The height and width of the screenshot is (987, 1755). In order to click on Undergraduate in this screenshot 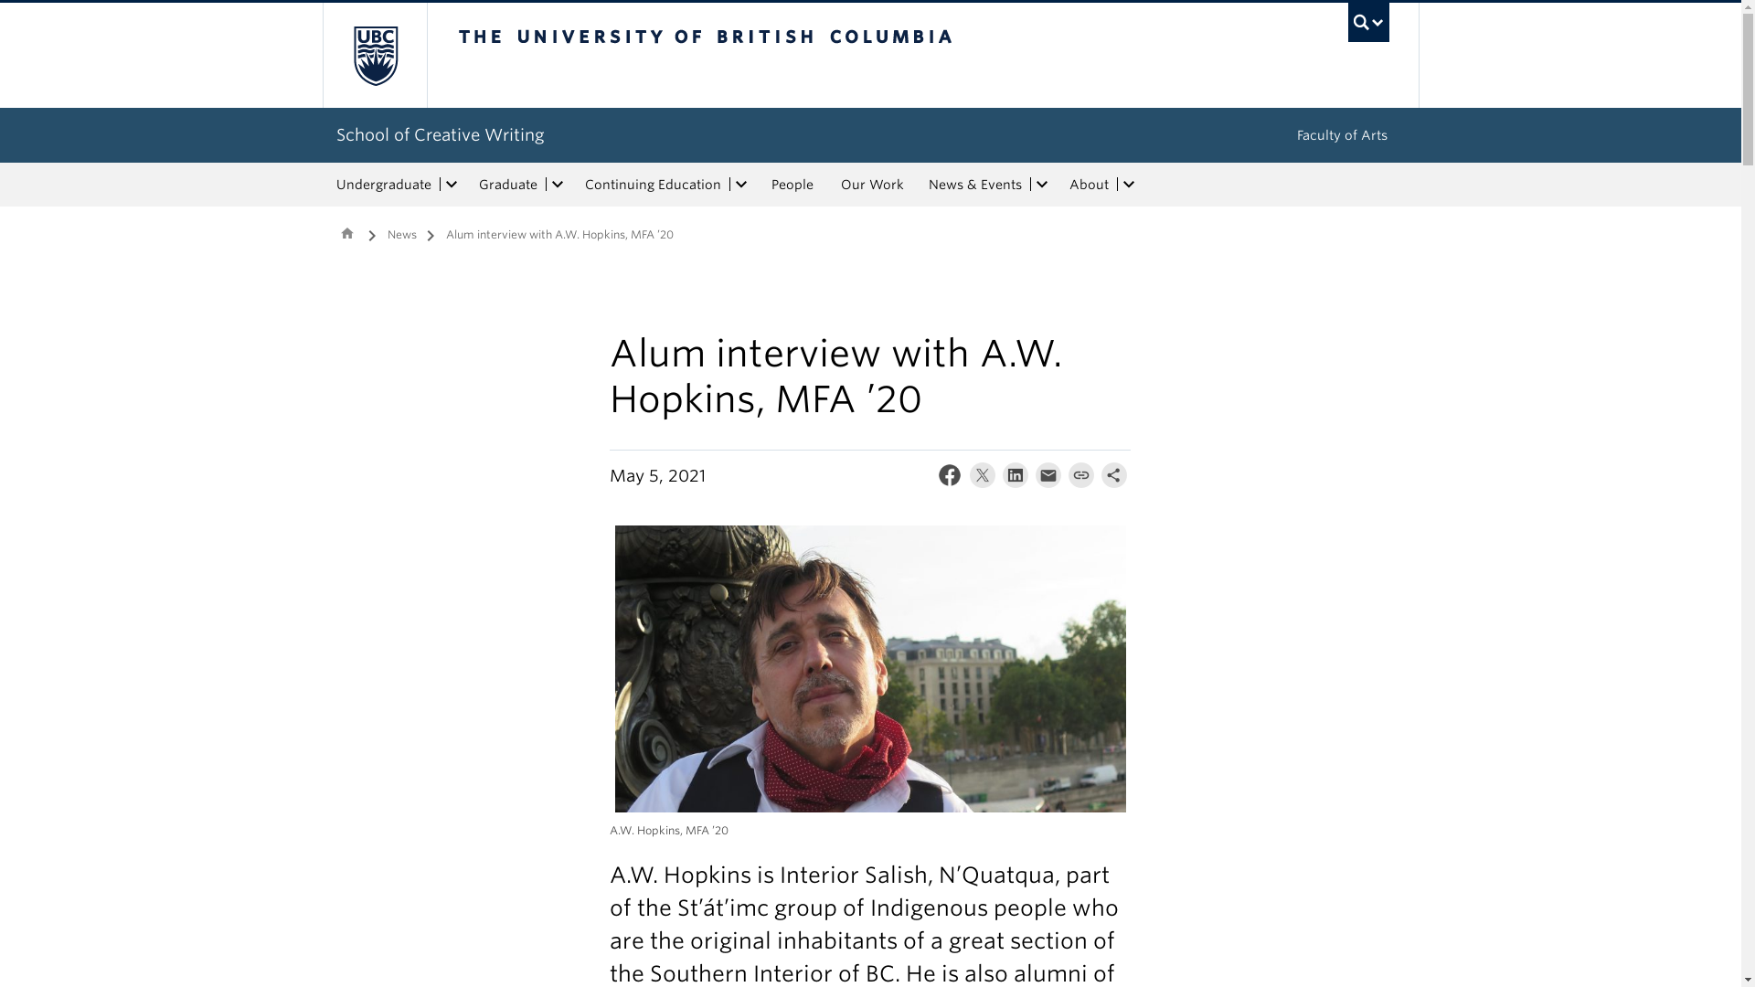, I will do `click(380, 185)`.